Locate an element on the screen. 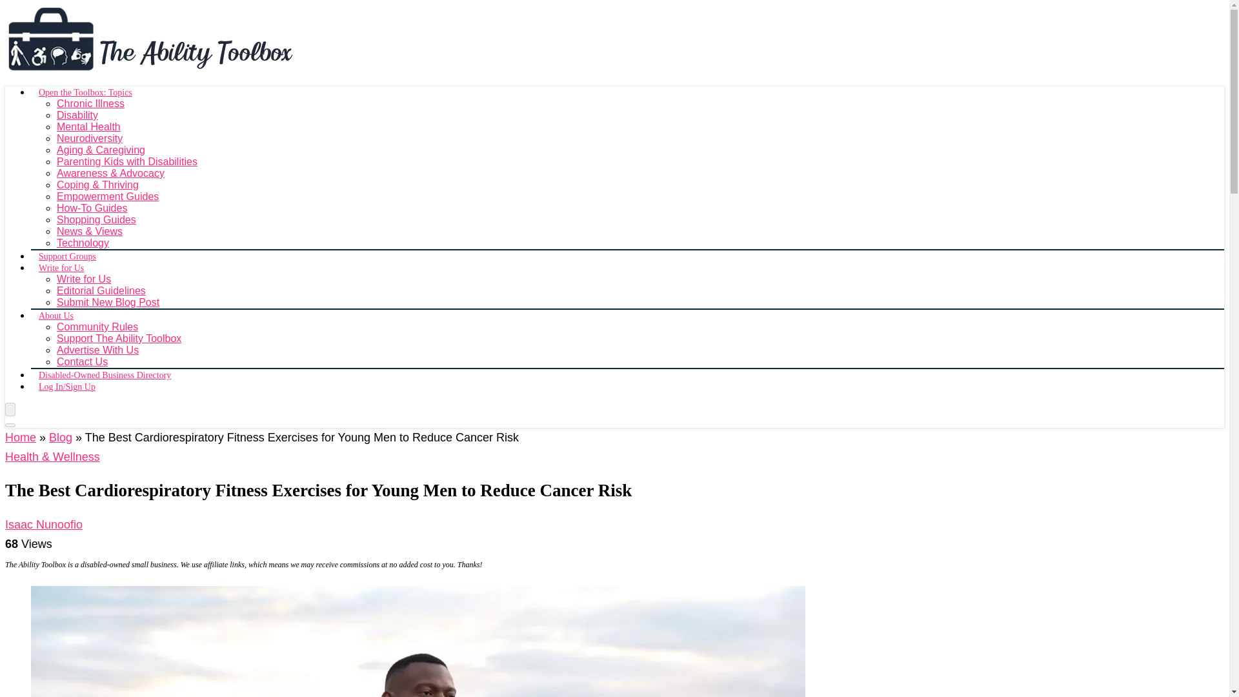 The height and width of the screenshot is (697, 1239). Home is located at coordinates (20, 438).